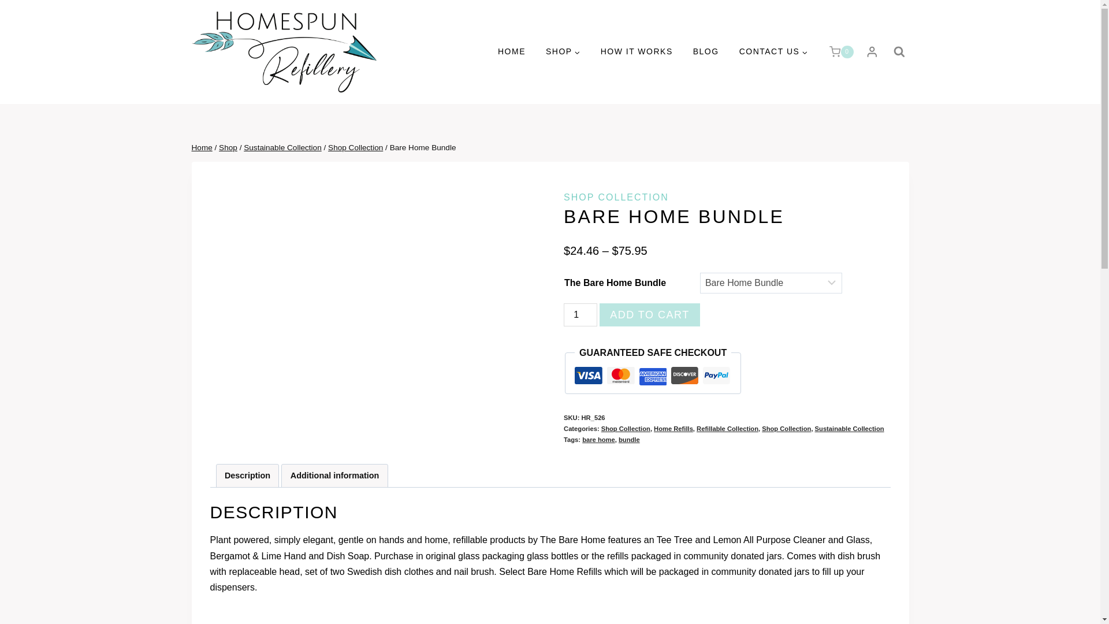  What do you see at coordinates (282, 148) in the screenshot?
I see `Sustainable Collection` at bounding box center [282, 148].